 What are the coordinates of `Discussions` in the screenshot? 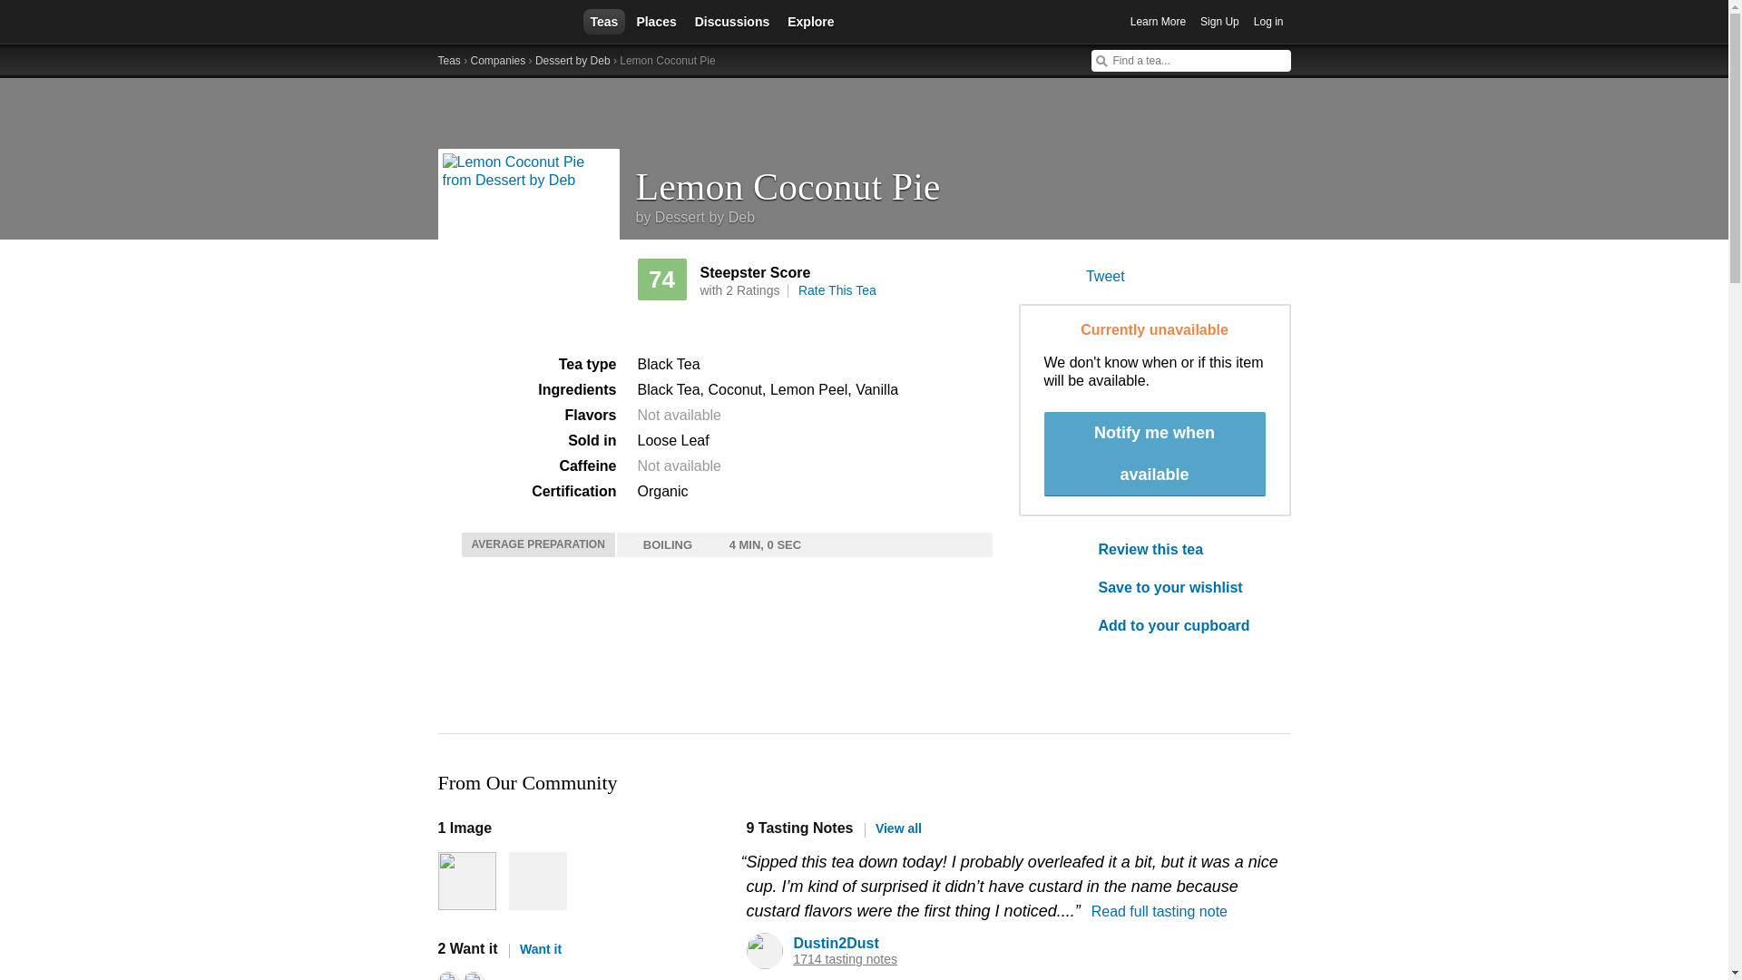 It's located at (732, 21).